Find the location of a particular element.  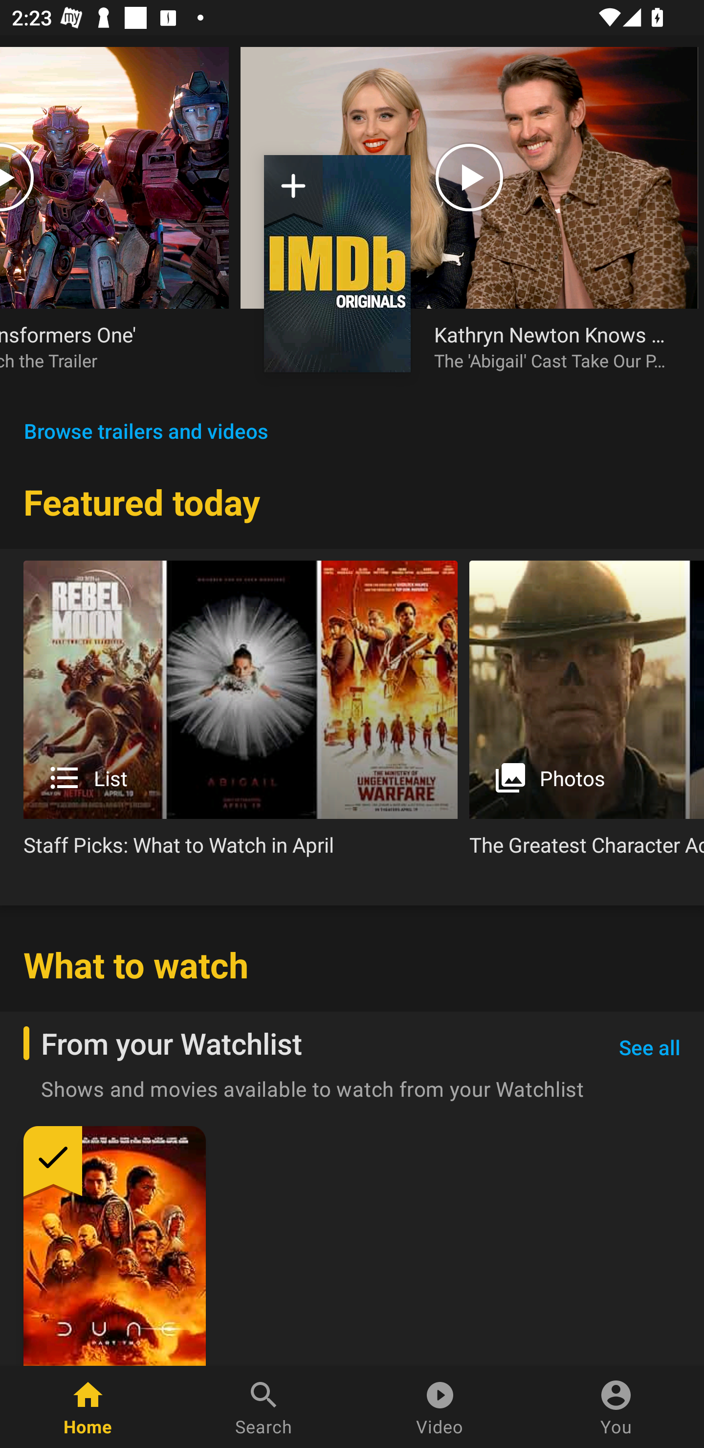

Not in watchlist is located at coordinates (293, 192).